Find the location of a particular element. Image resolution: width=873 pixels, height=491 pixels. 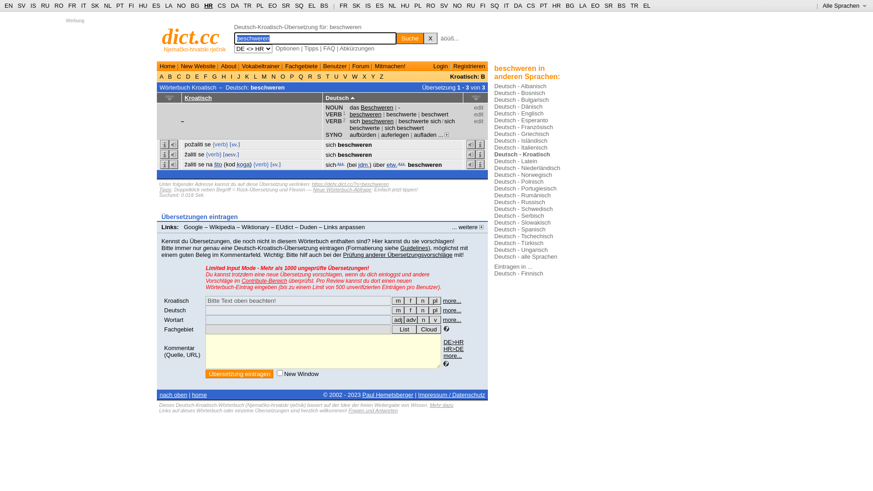

NO is located at coordinates (181, 5).